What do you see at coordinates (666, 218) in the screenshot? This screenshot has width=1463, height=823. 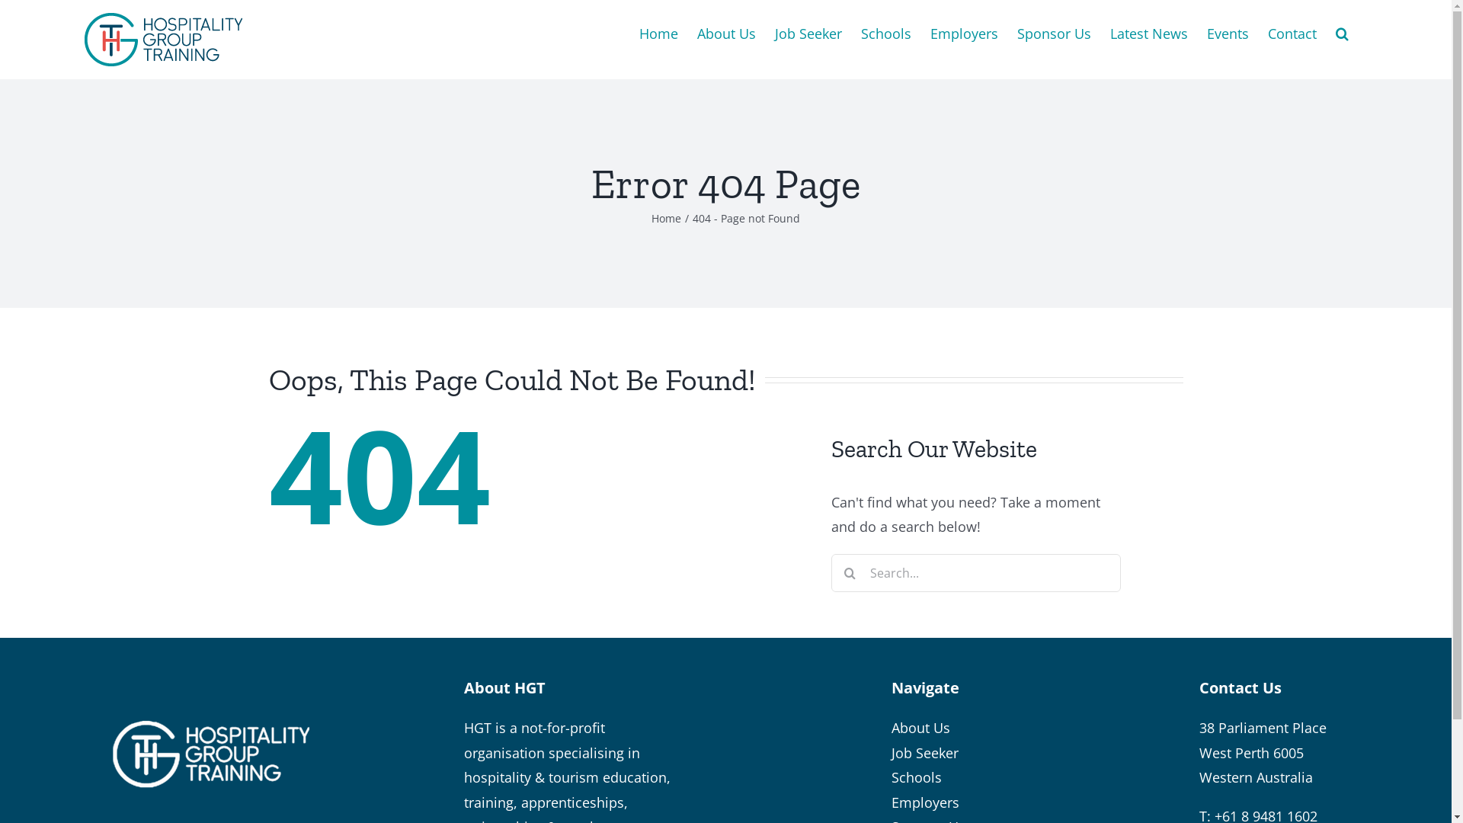 I see `Home` at bounding box center [666, 218].